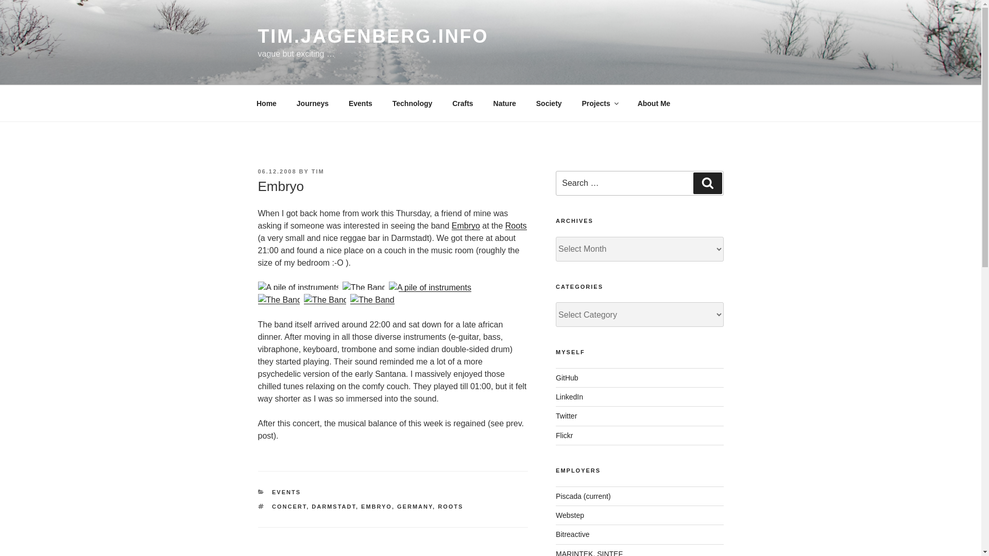 Image resolution: width=989 pixels, height=556 pixels. Describe the element at coordinates (570, 396) in the screenshot. I see `My LinkedIn profile` at that location.